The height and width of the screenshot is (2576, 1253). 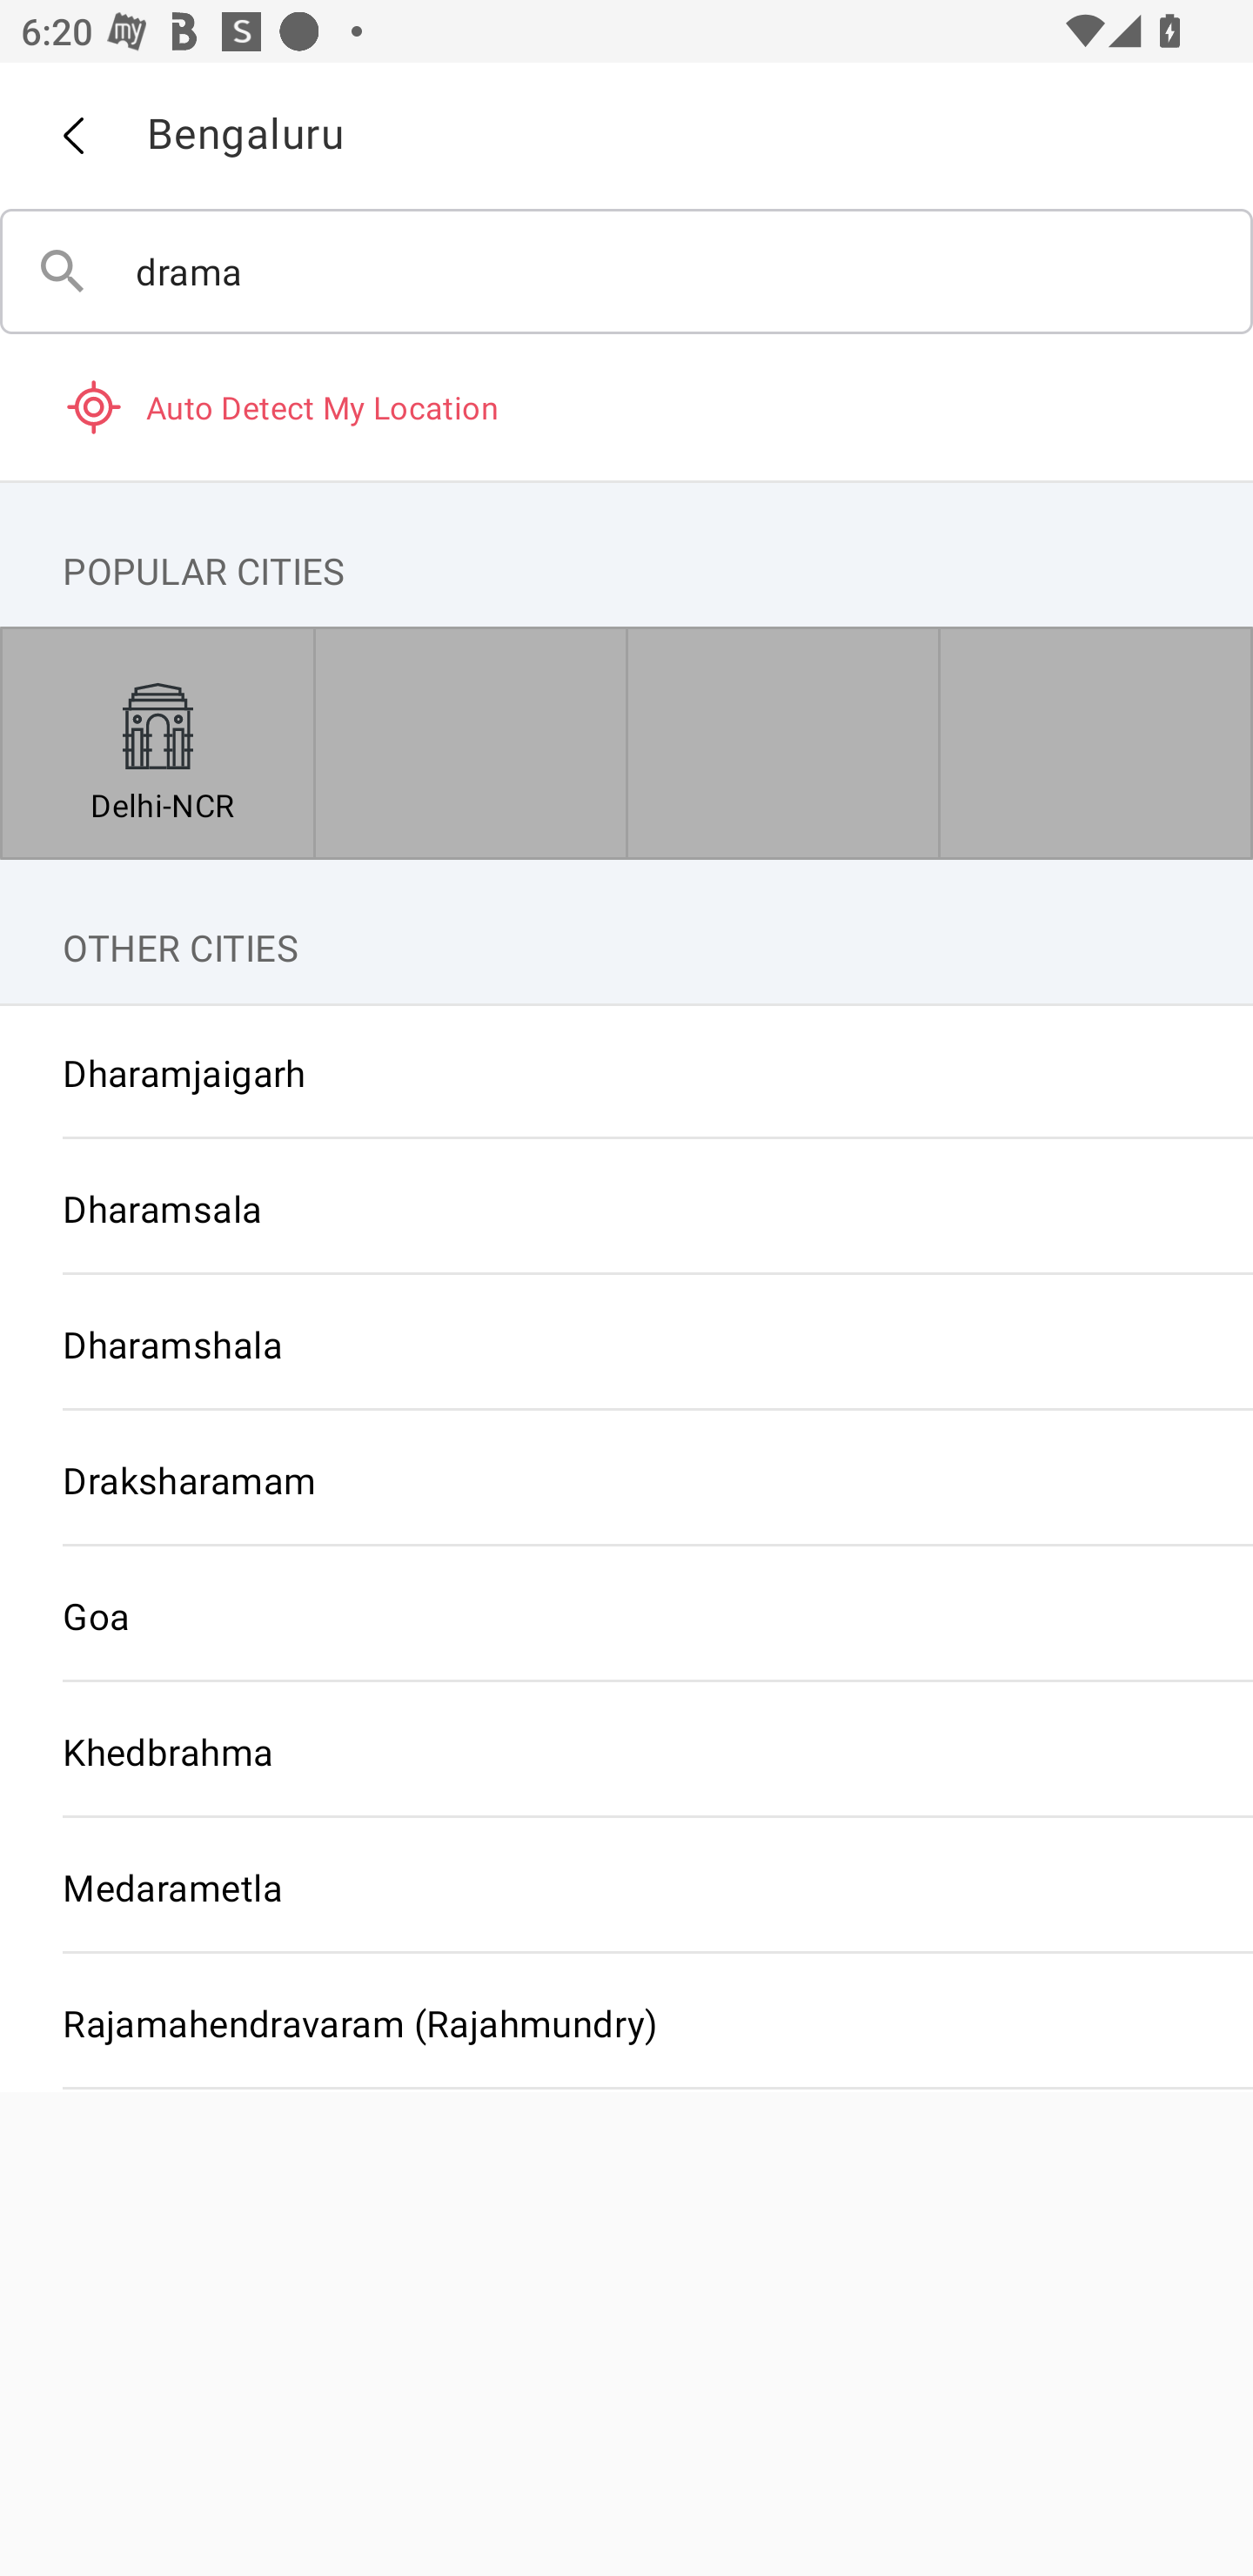 What do you see at coordinates (626, 1072) in the screenshot?
I see `Dharamjaigarh` at bounding box center [626, 1072].